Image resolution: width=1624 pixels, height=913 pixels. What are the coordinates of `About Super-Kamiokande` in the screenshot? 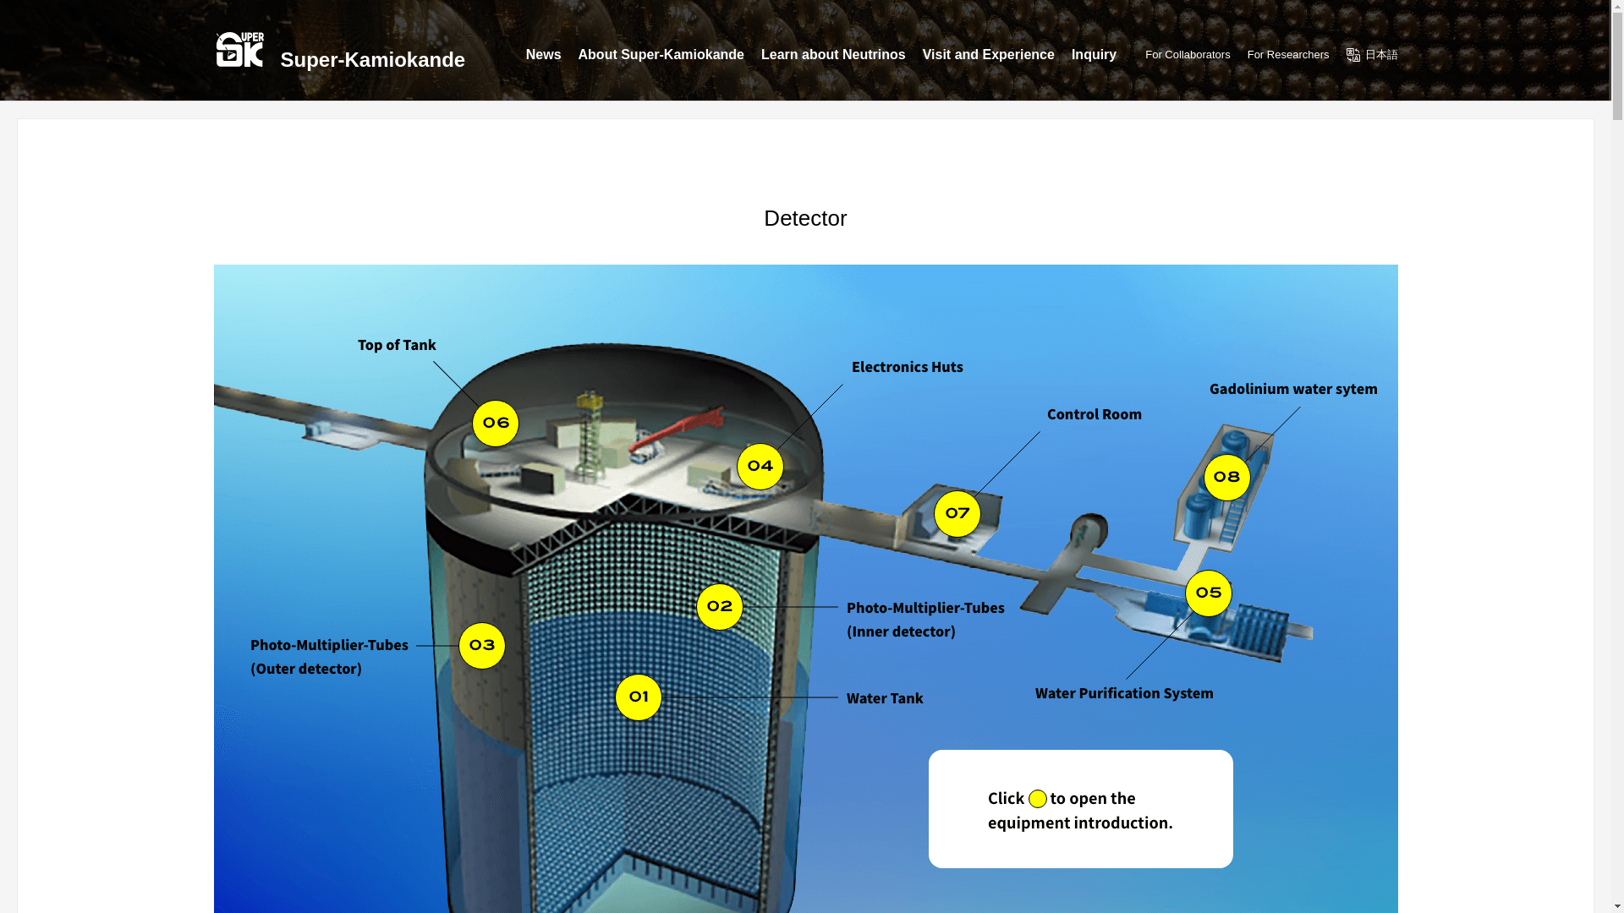 It's located at (661, 57).